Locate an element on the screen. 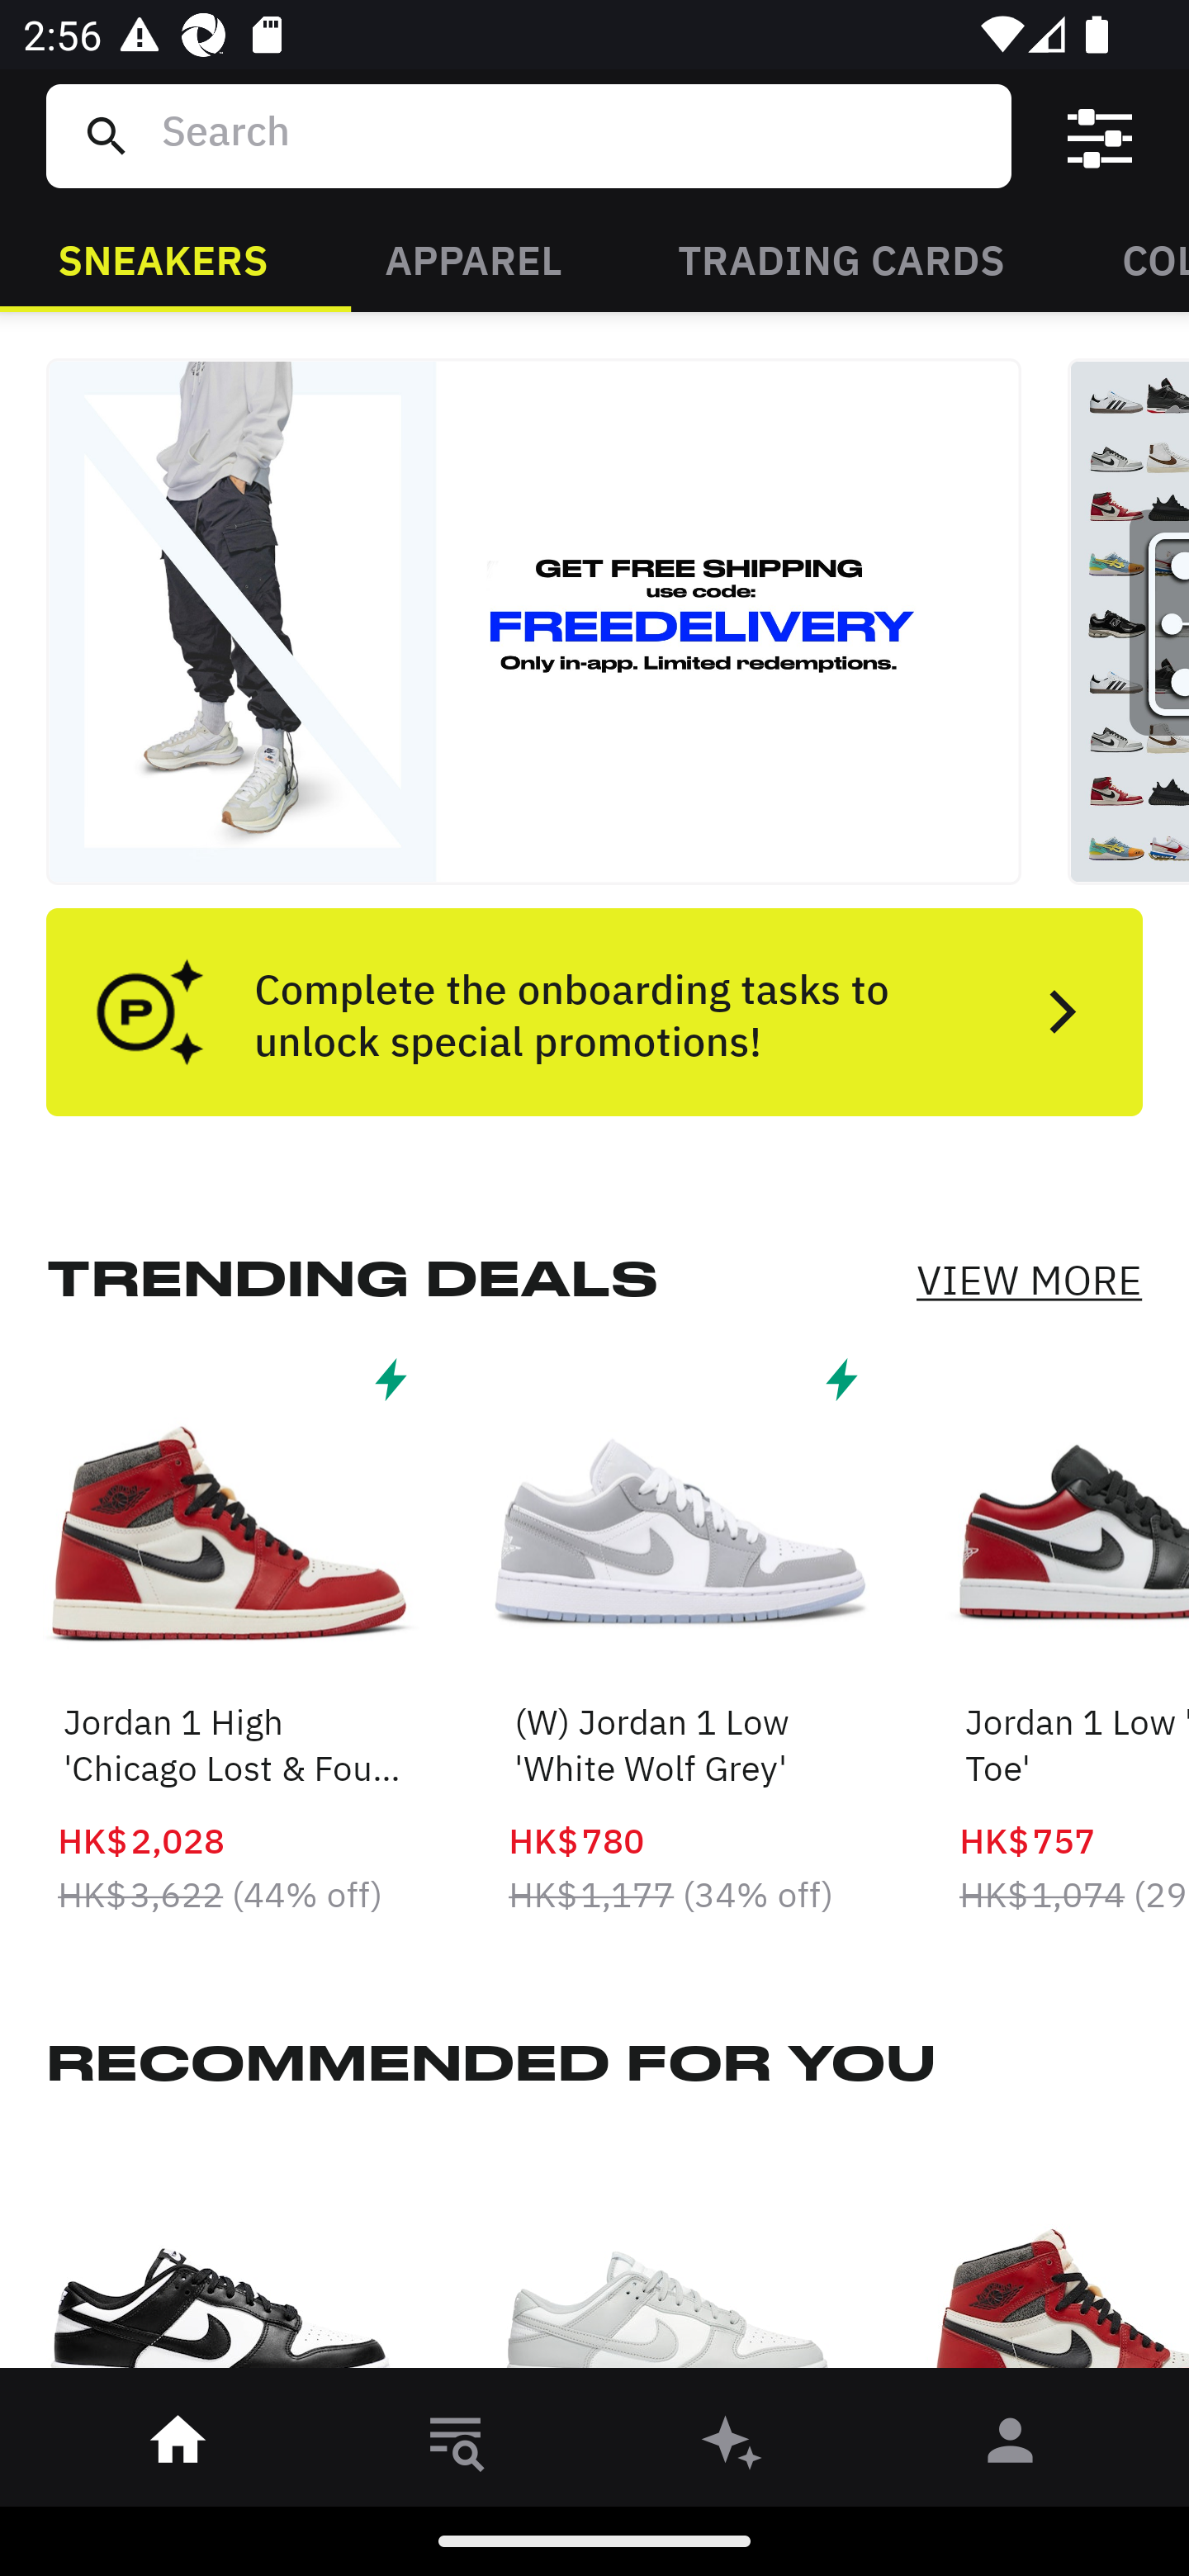  󰫢 is located at coordinates (733, 2446).